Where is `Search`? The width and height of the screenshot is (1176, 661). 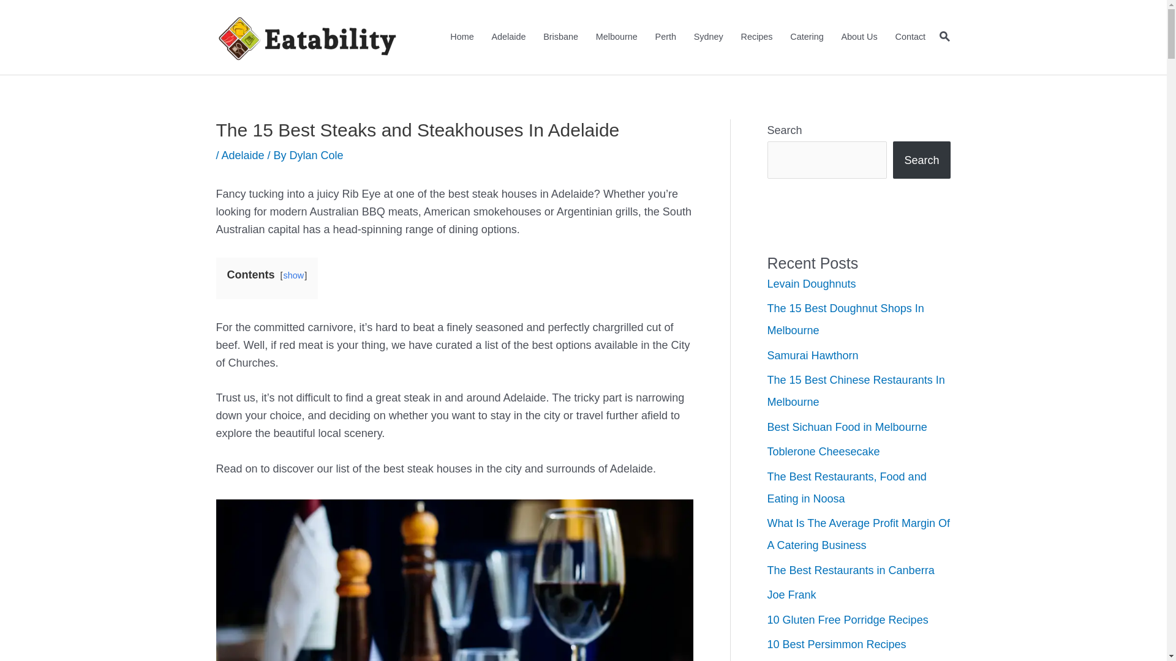
Search is located at coordinates (921, 160).